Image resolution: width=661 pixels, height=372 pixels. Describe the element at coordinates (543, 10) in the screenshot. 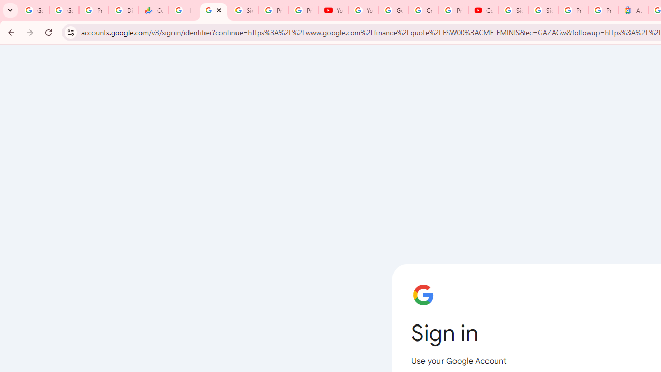

I see `Sign in - Google Accounts` at that location.